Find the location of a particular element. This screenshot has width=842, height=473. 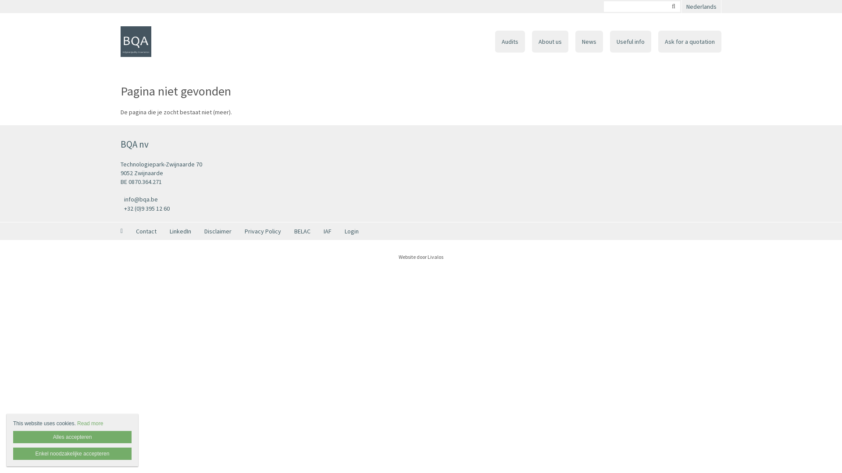

info@bqa.be is located at coordinates (268, 200).